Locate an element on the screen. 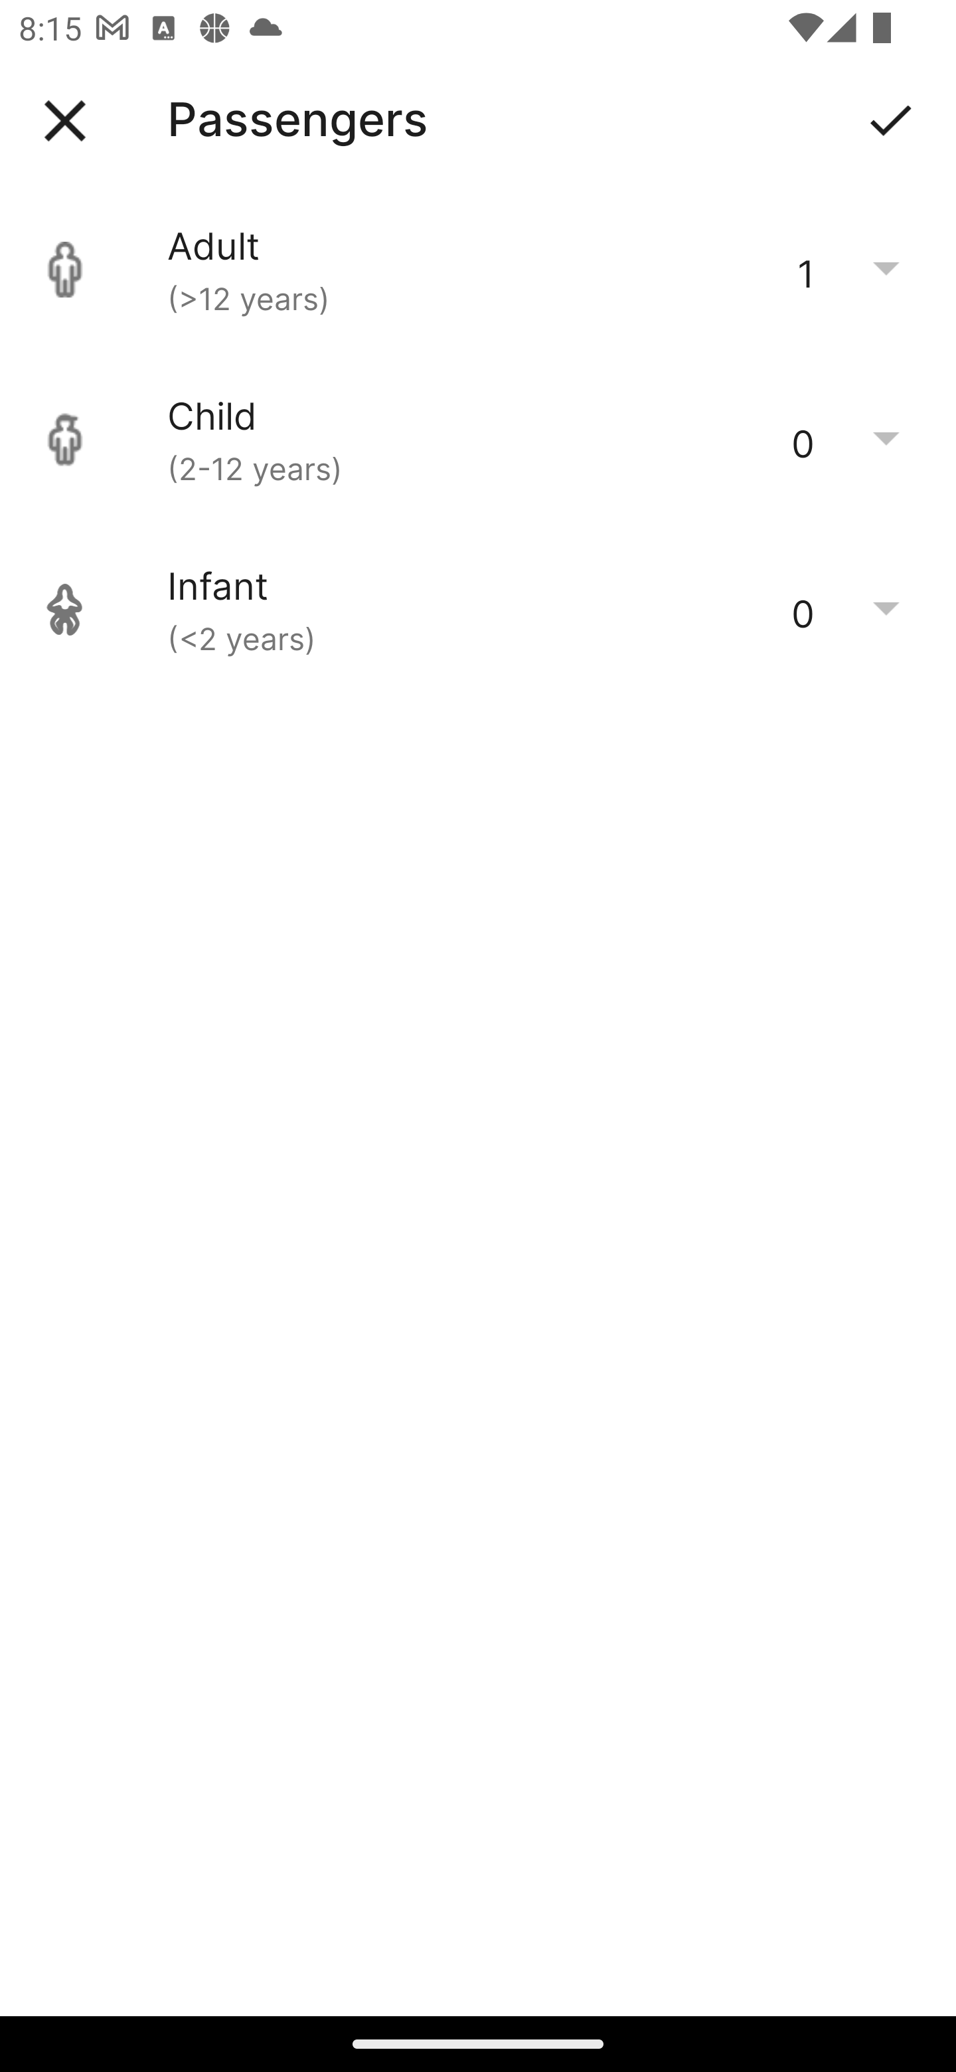 This screenshot has width=956, height=2072. Child (2-12 years) 0 is located at coordinates (478, 440).